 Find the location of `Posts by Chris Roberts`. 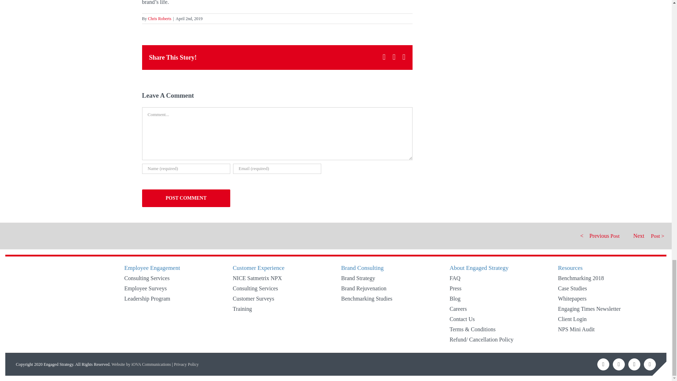

Posts by Chris Roberts is located at coordinates (159, 19).